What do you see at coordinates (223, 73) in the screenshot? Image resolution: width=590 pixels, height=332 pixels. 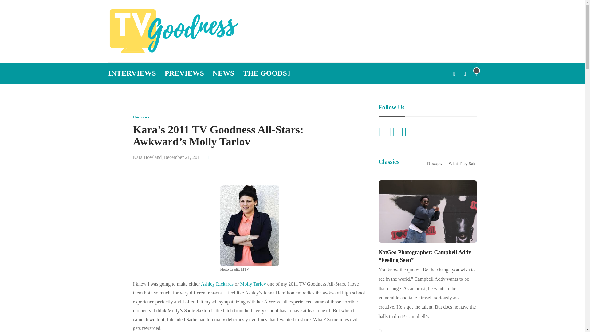 I see `NEWS` at bounding box center [223, 73].